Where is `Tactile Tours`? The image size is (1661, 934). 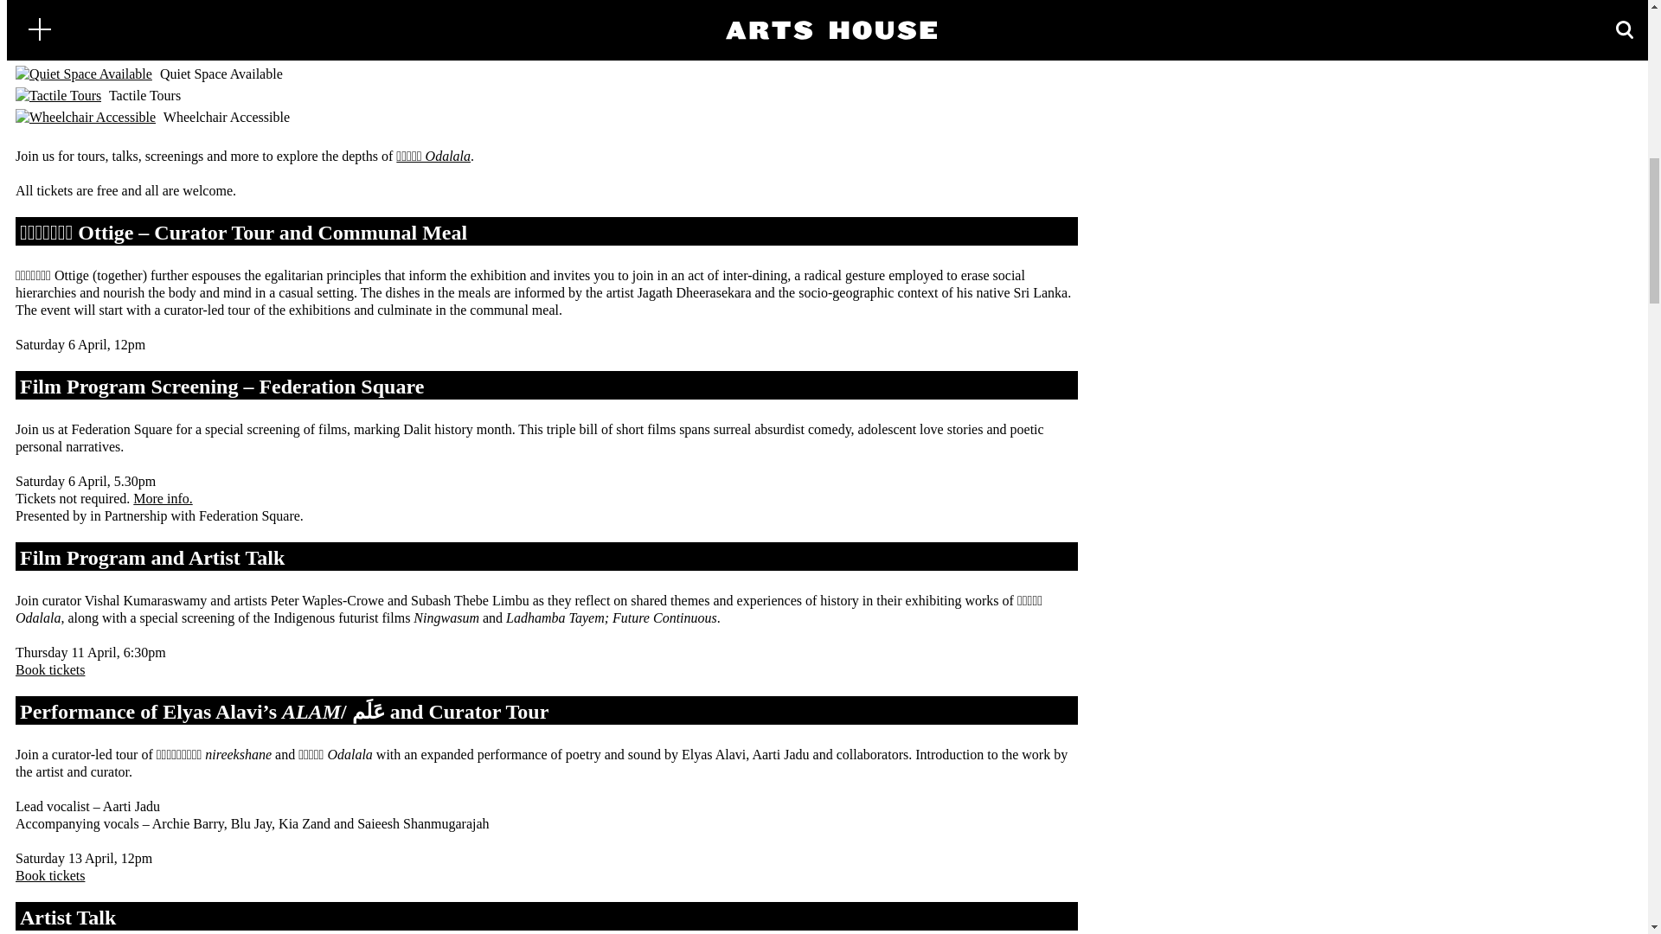
Tactile Tours is located at coordinates (58, 95).